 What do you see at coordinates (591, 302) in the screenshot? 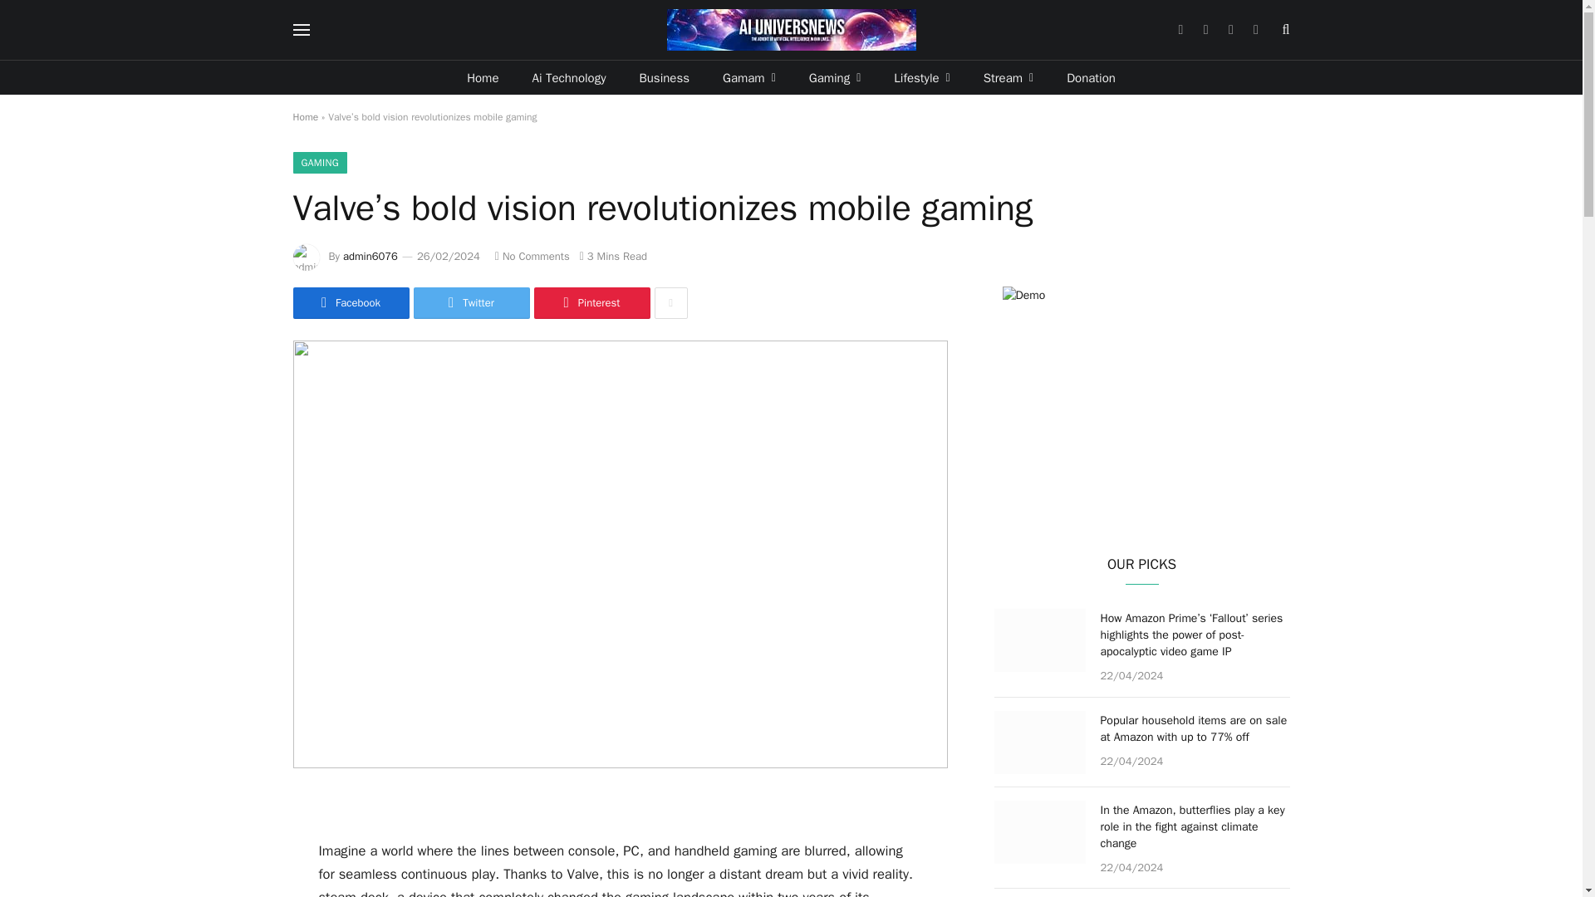
I see `Share on Pinterest` at bounding box center [591, 302].